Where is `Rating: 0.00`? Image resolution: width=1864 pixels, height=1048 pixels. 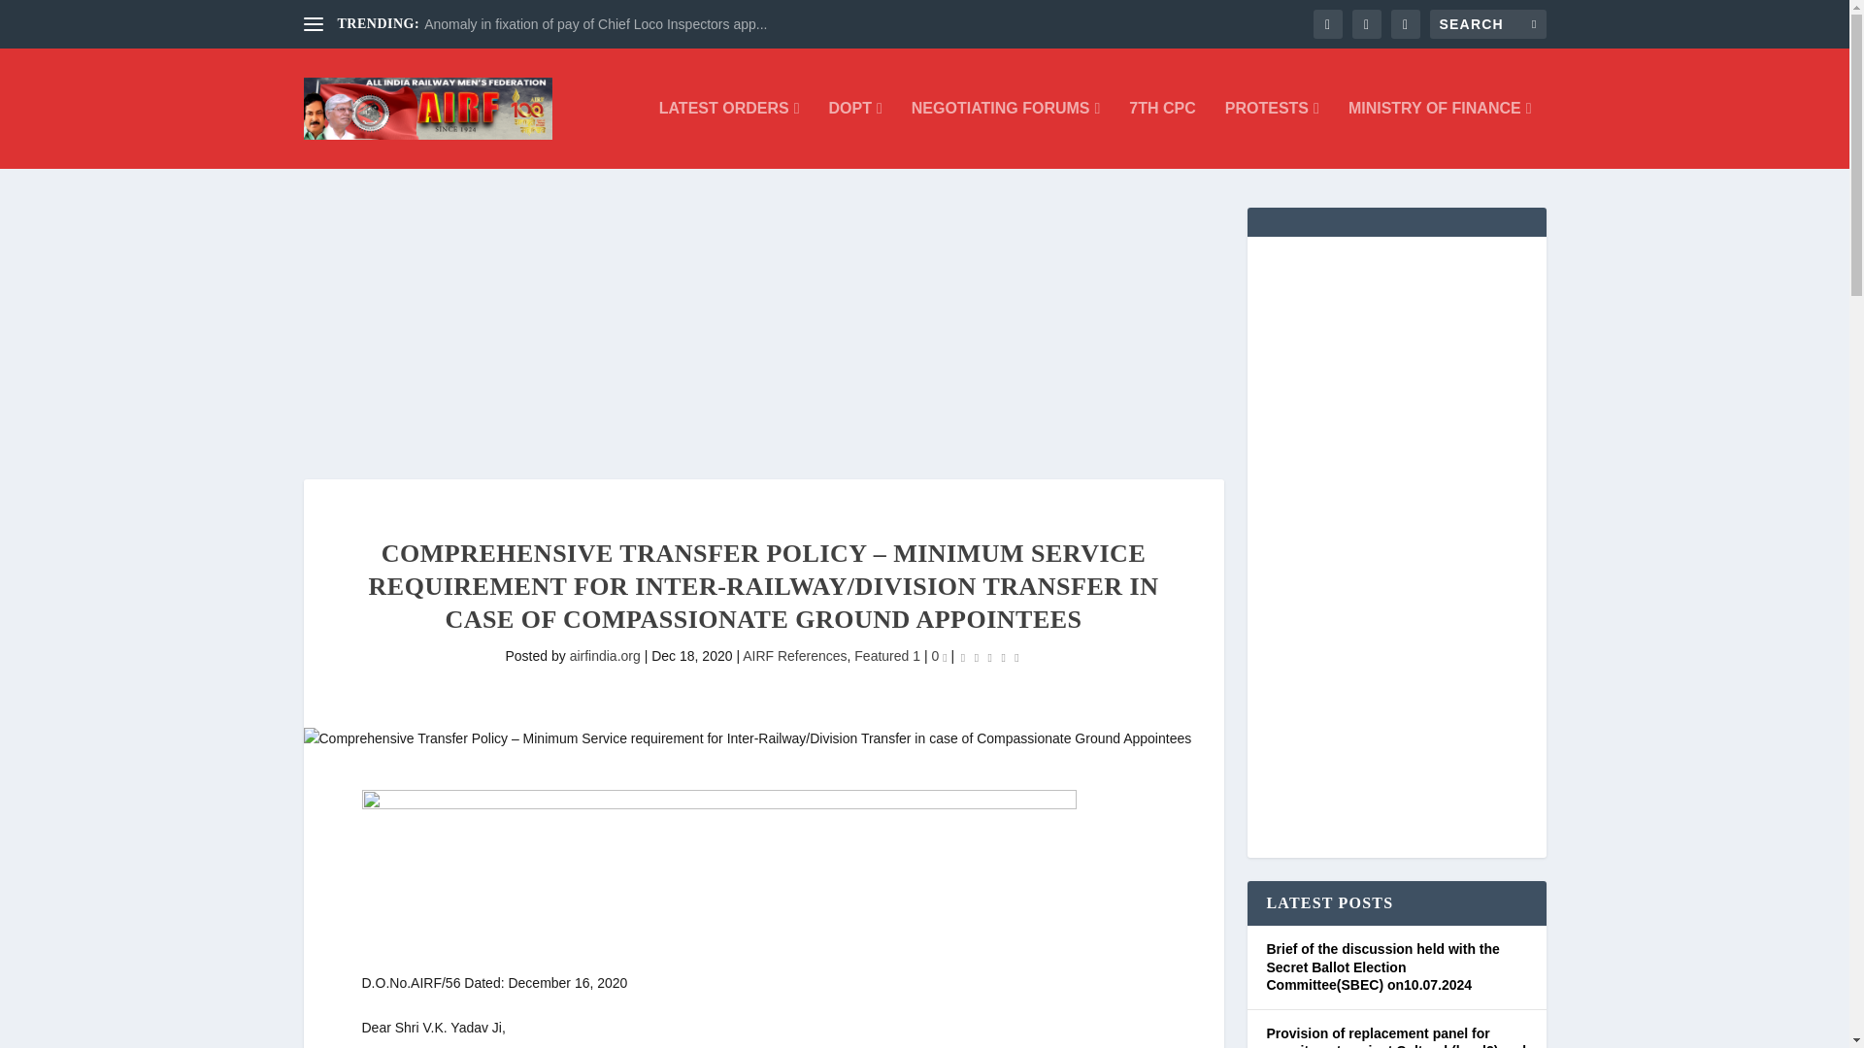
Rating: 0.00 is located at coordinates (989, 658).